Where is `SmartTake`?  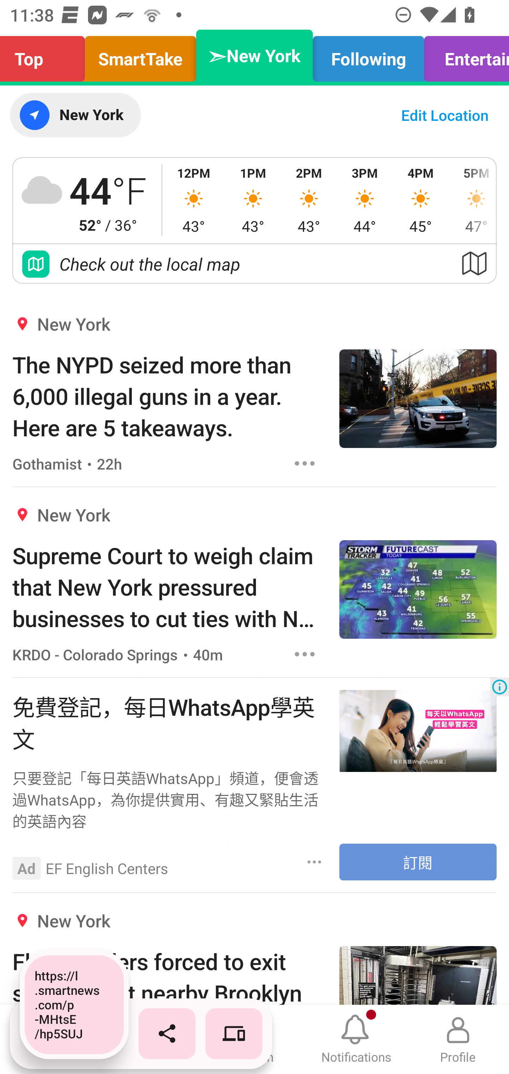 SmartTake is located at coordinates (140, 56).